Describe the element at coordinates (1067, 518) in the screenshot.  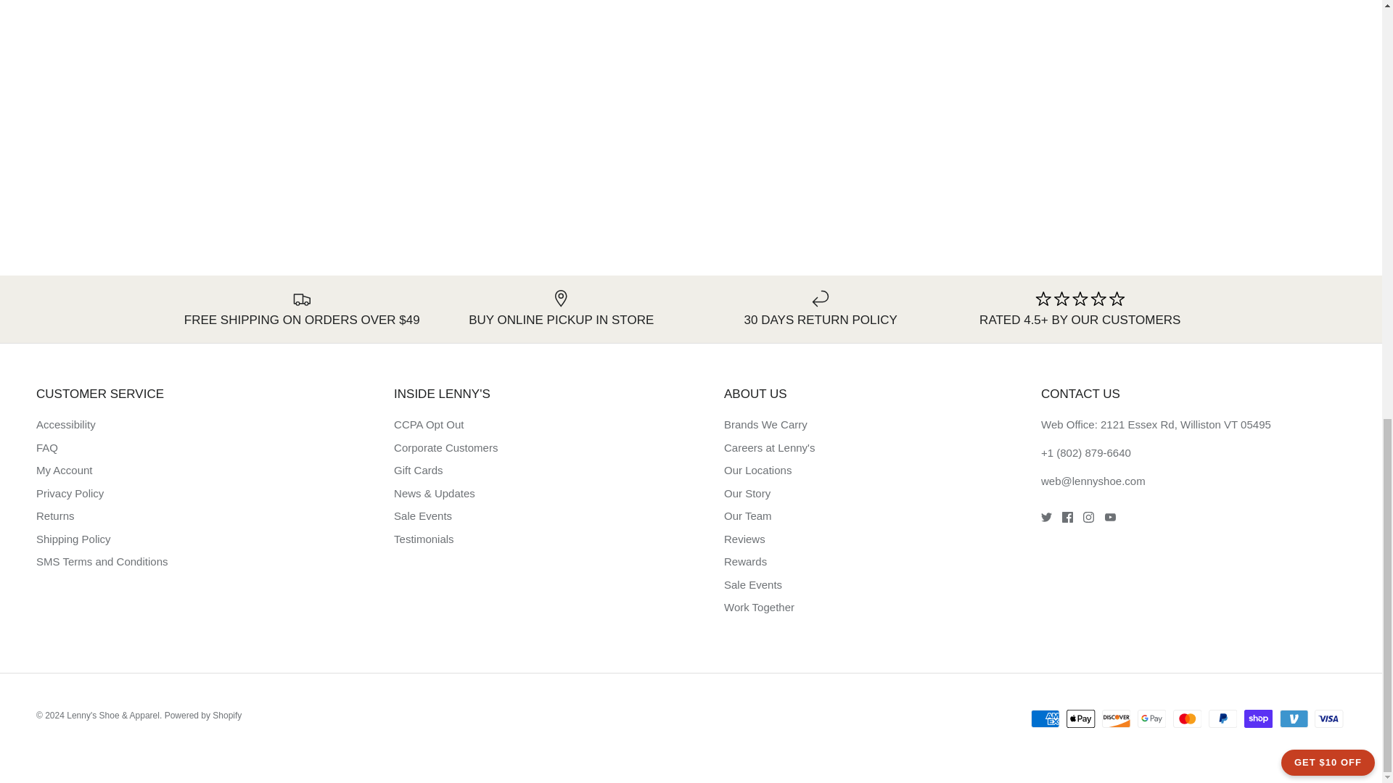
I see `Facebook` at that location.